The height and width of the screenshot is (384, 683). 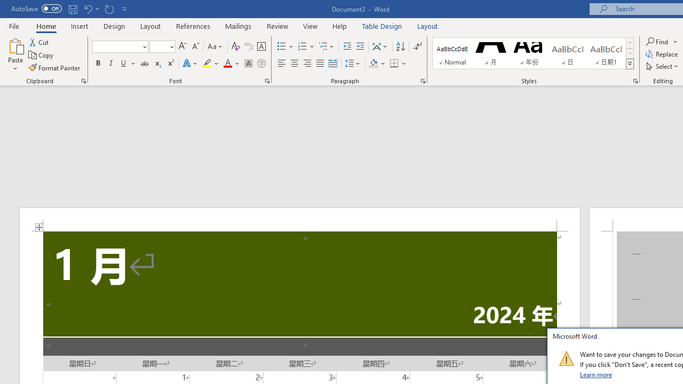 What do you see at coordinates (400, 47) in the screenshot?
I see `Sort...` at bounding box center [400, 47].